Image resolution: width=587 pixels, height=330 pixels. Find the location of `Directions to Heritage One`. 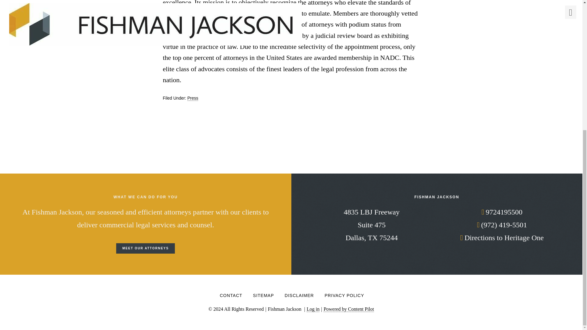

Directions to Heritage One is located at coordinates (502, 237).